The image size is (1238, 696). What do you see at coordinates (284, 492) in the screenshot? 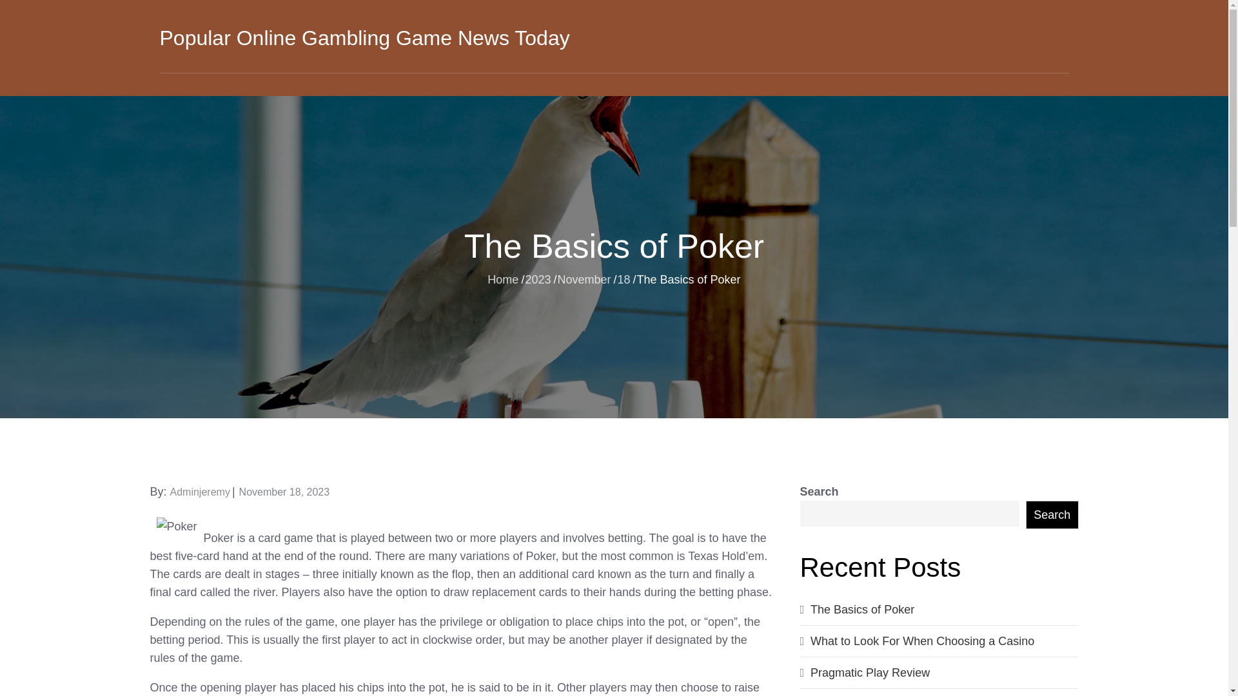
I see `November 18, 2023` at bounding box center [284, 492].